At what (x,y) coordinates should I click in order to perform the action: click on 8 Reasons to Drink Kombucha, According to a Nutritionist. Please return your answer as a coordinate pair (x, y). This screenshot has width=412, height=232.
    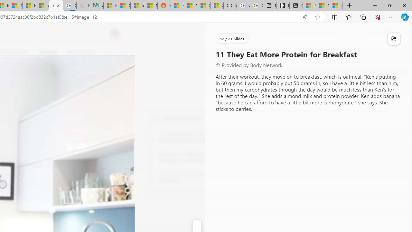
    Looking at the image, I should click on (194, 157).